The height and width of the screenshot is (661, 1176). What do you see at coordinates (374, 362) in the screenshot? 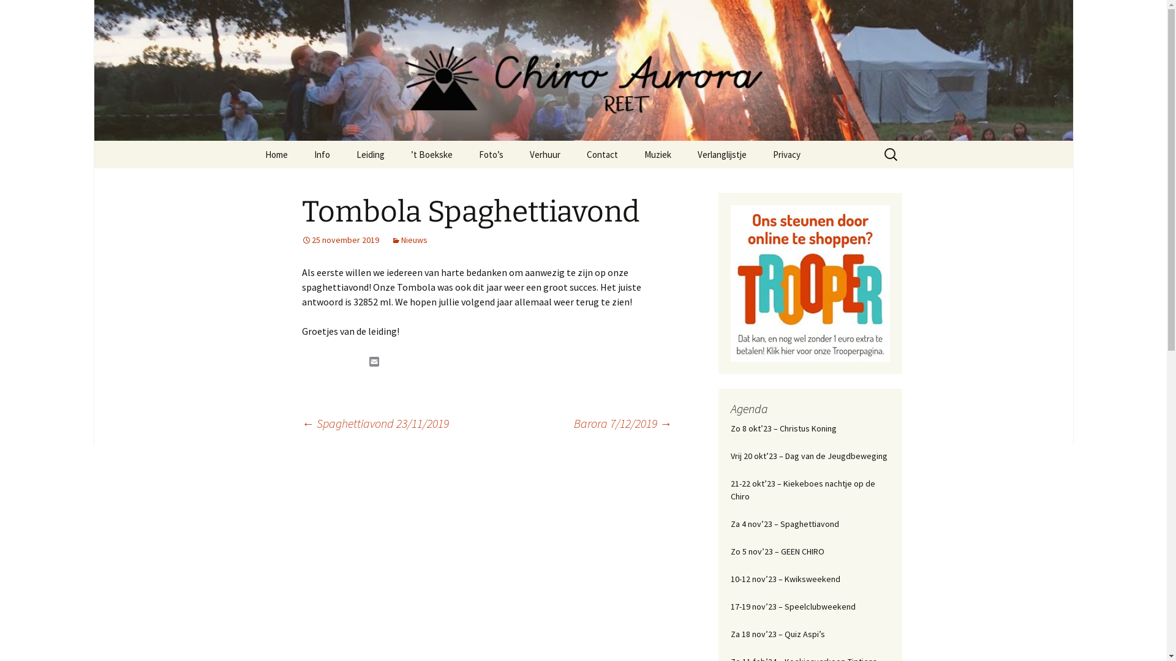
I see `Email` at bounding box center [374, 362].